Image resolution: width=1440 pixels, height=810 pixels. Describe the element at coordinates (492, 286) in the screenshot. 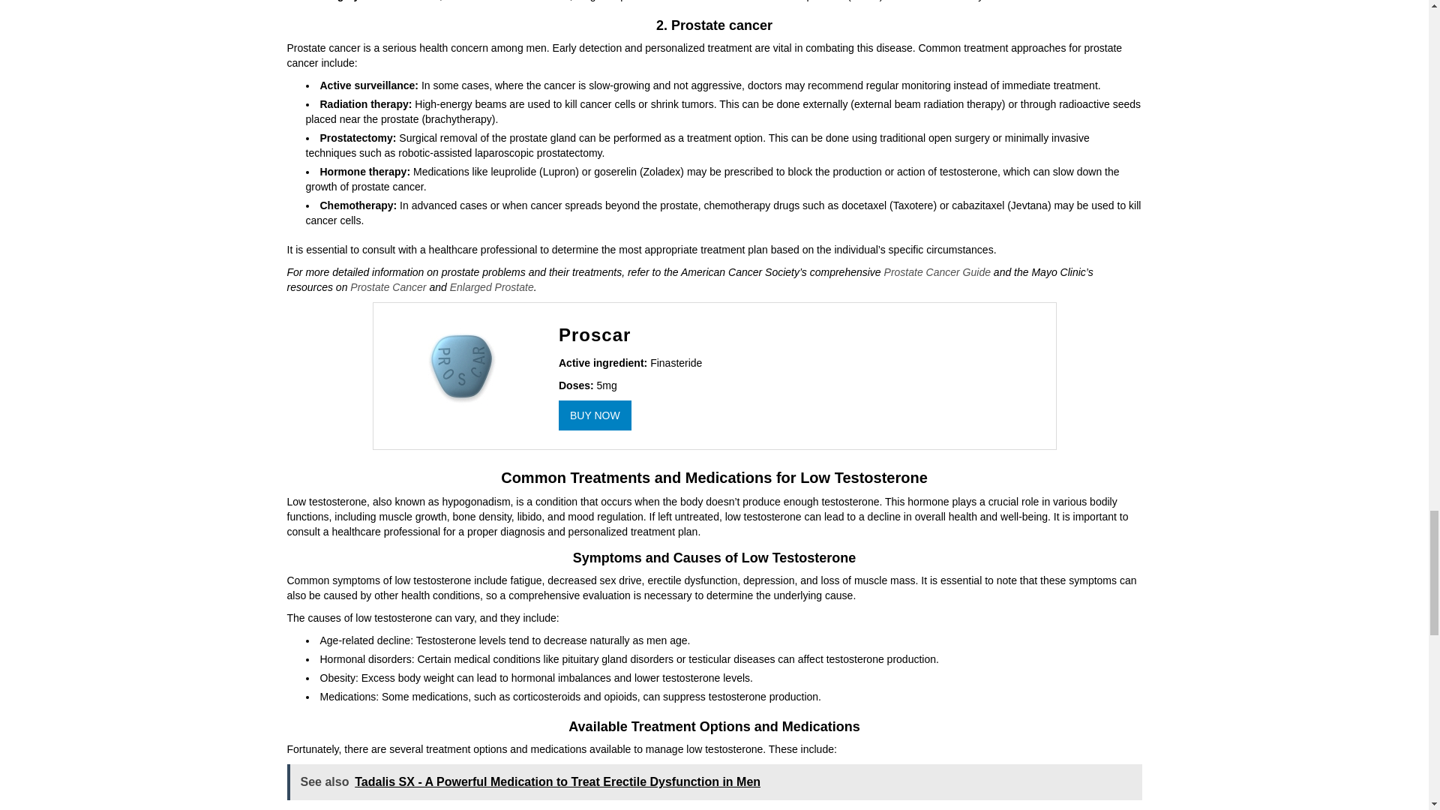

I see `Enlarged Prostate` at that location.